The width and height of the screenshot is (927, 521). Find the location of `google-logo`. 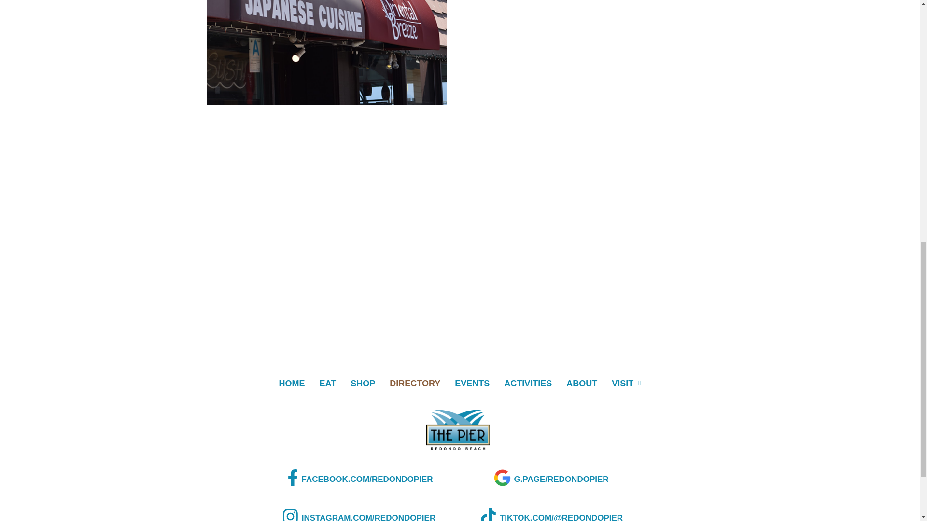

google-logo is located at coordinates (502, 478).